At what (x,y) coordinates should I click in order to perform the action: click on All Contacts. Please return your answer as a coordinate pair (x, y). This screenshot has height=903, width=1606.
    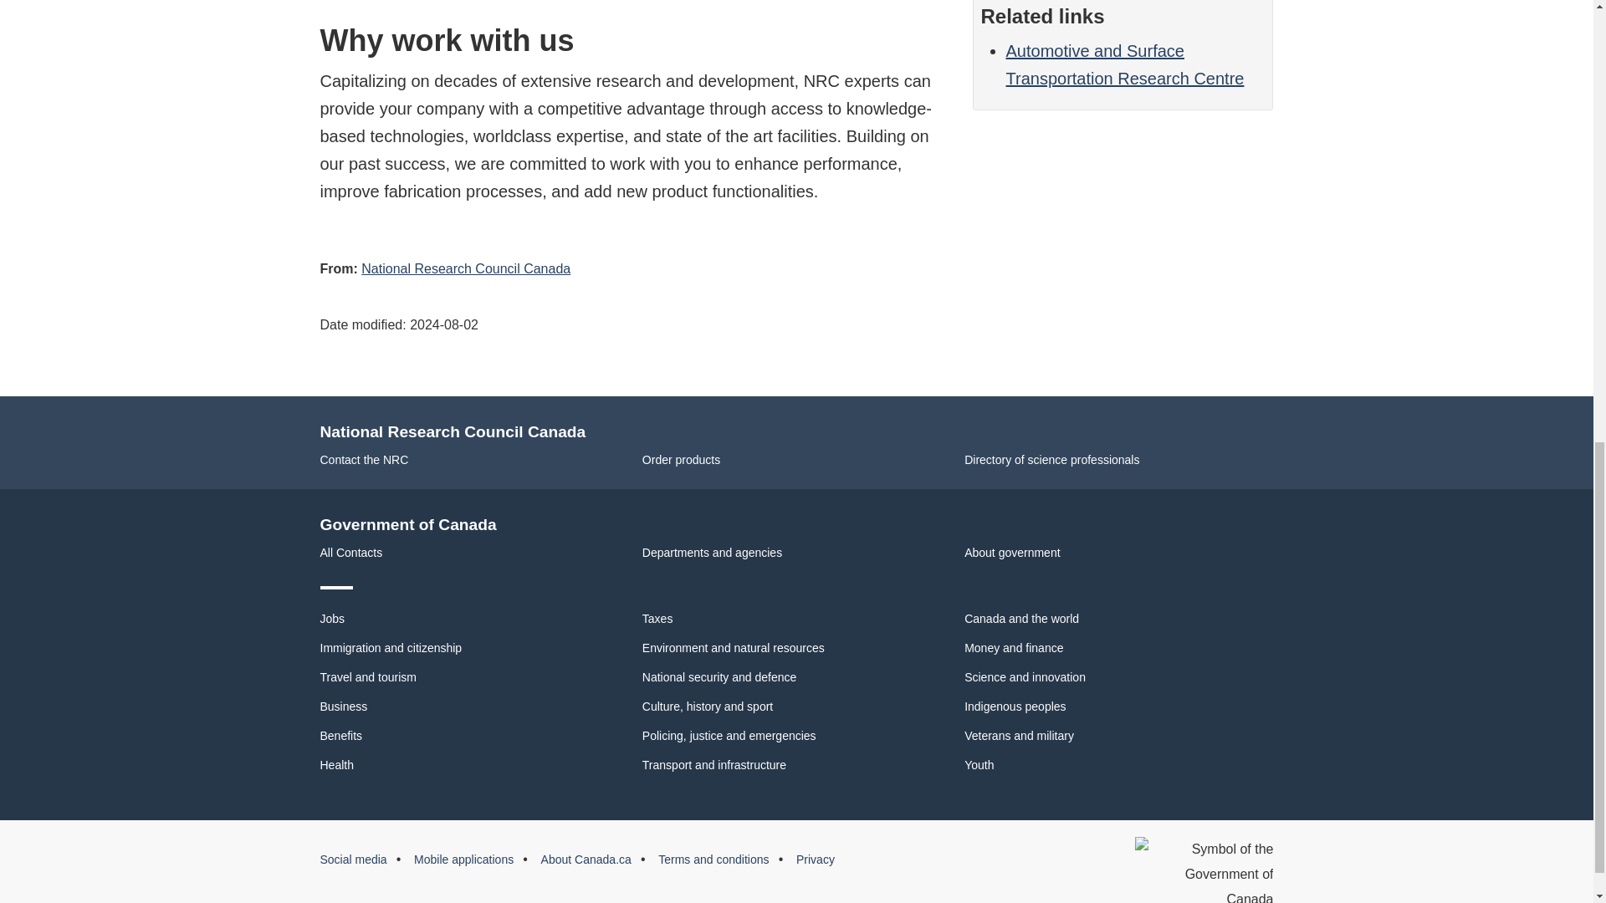
    Looking at the image, I should click on (350, 552).